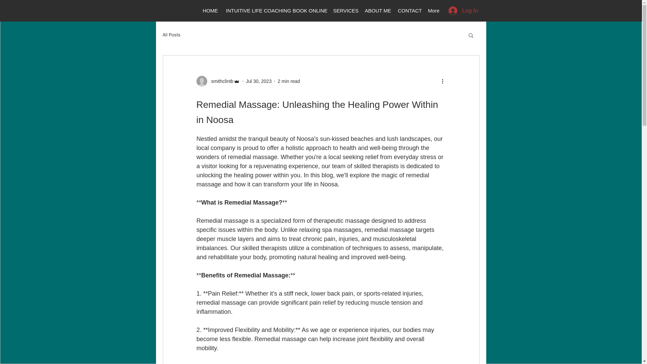  Describe the element at coordinates (218, 81) in the screenshot. I see `smithclintb` at that location.